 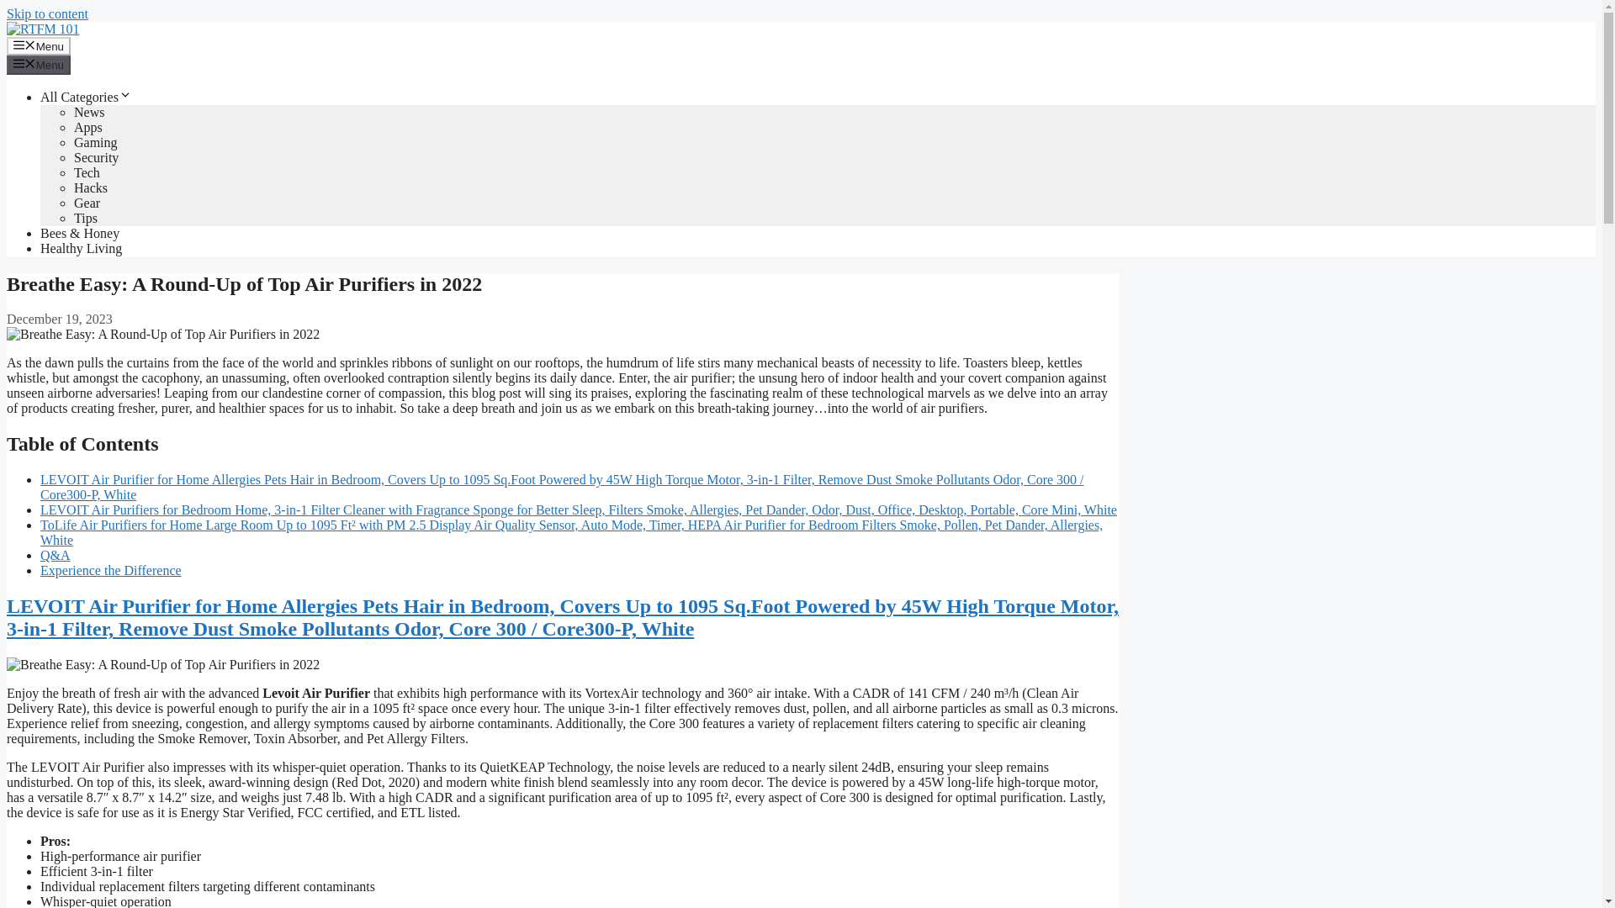 What do you see at coordinates (39, 45) in the screenshot?
I see `Menu` at bounding box center [39, 45].